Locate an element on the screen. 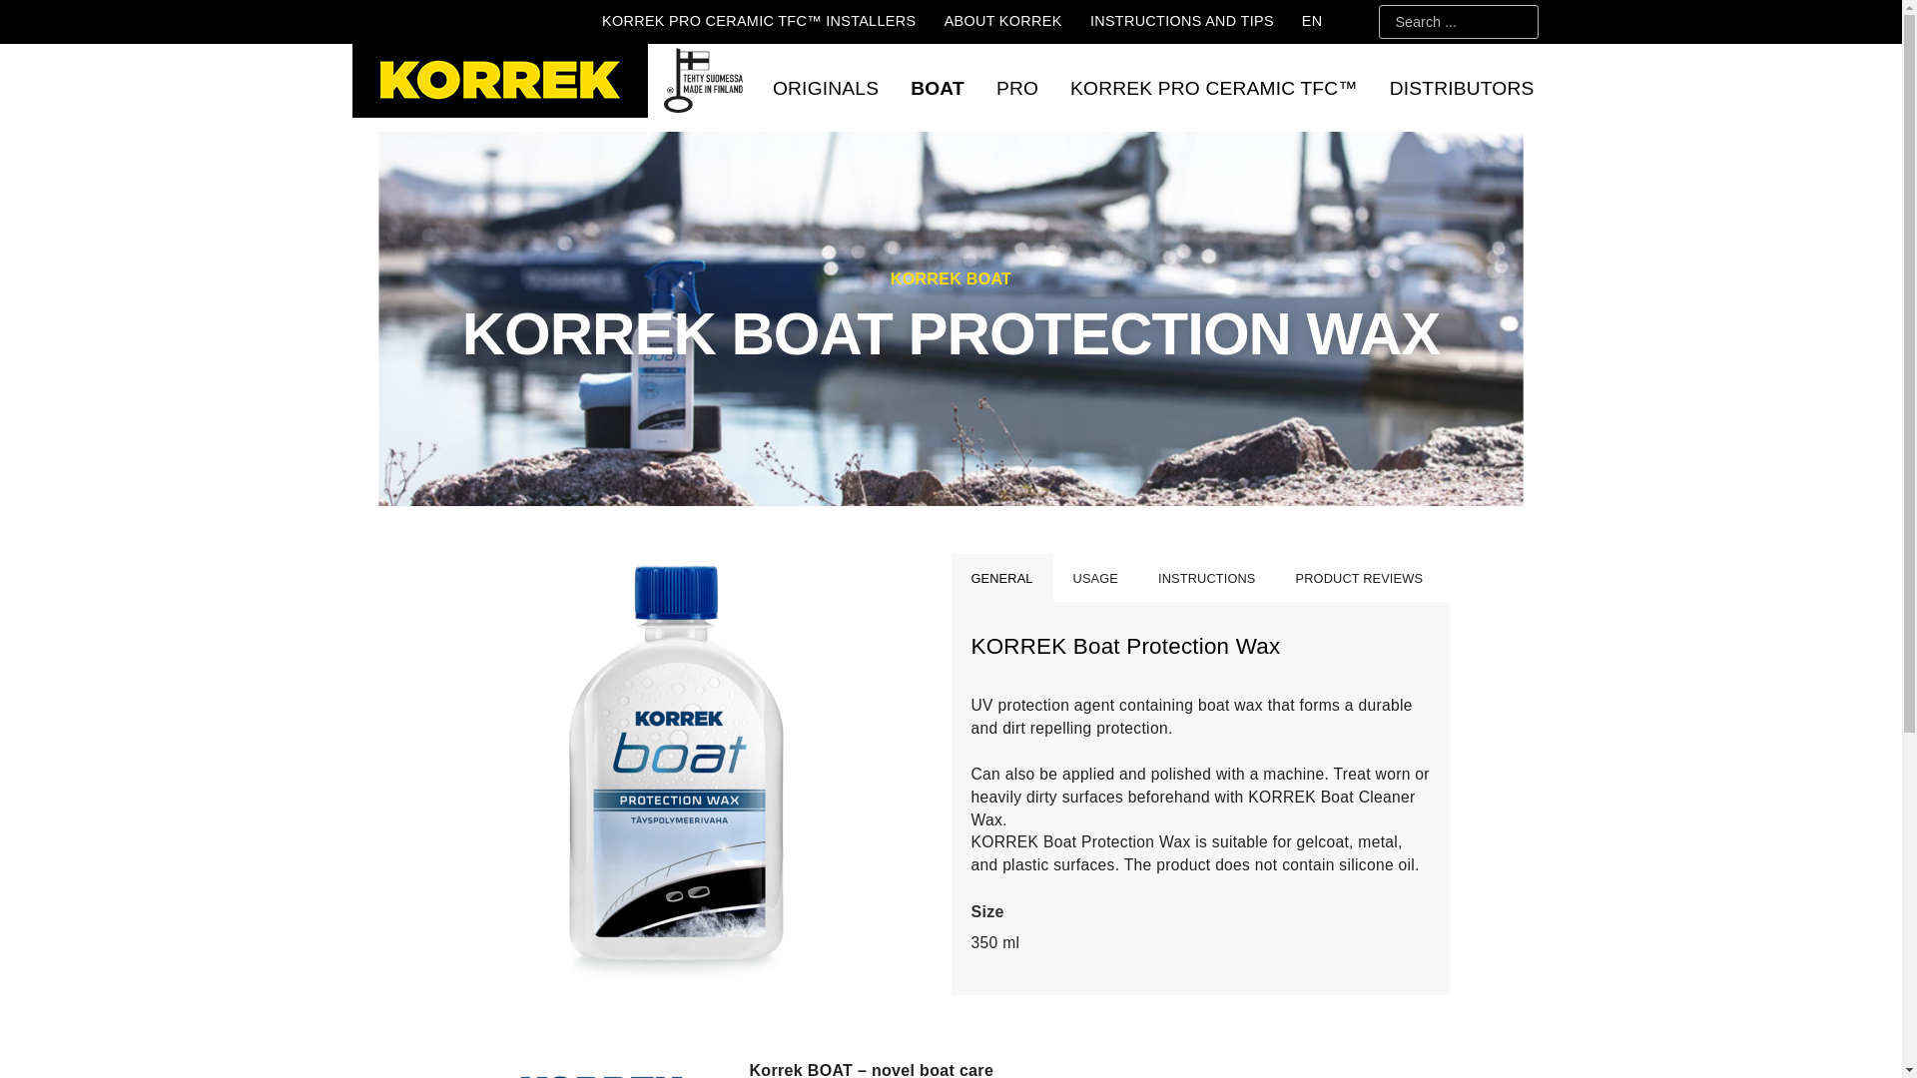 The image size is (1917, 1078). KORREK Boat Protection Wax is located at coordinates (676, 977).